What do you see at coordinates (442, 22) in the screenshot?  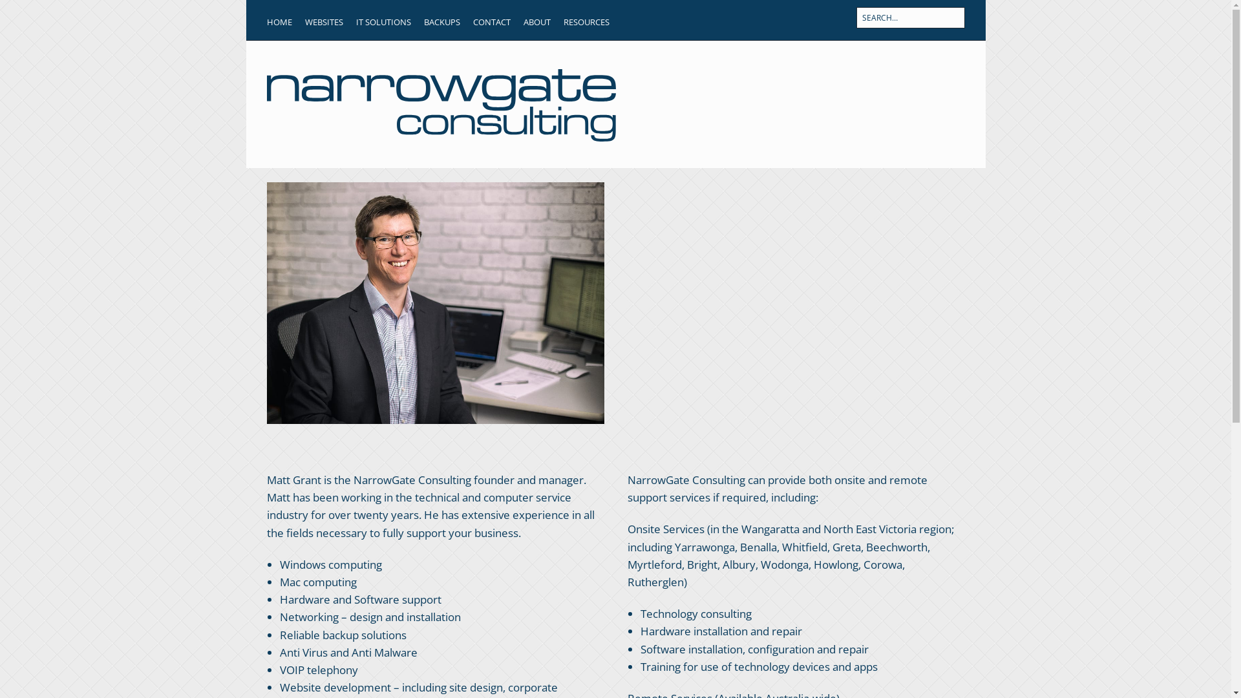 I see `BACKUPS` at bounding box center [442, 22].